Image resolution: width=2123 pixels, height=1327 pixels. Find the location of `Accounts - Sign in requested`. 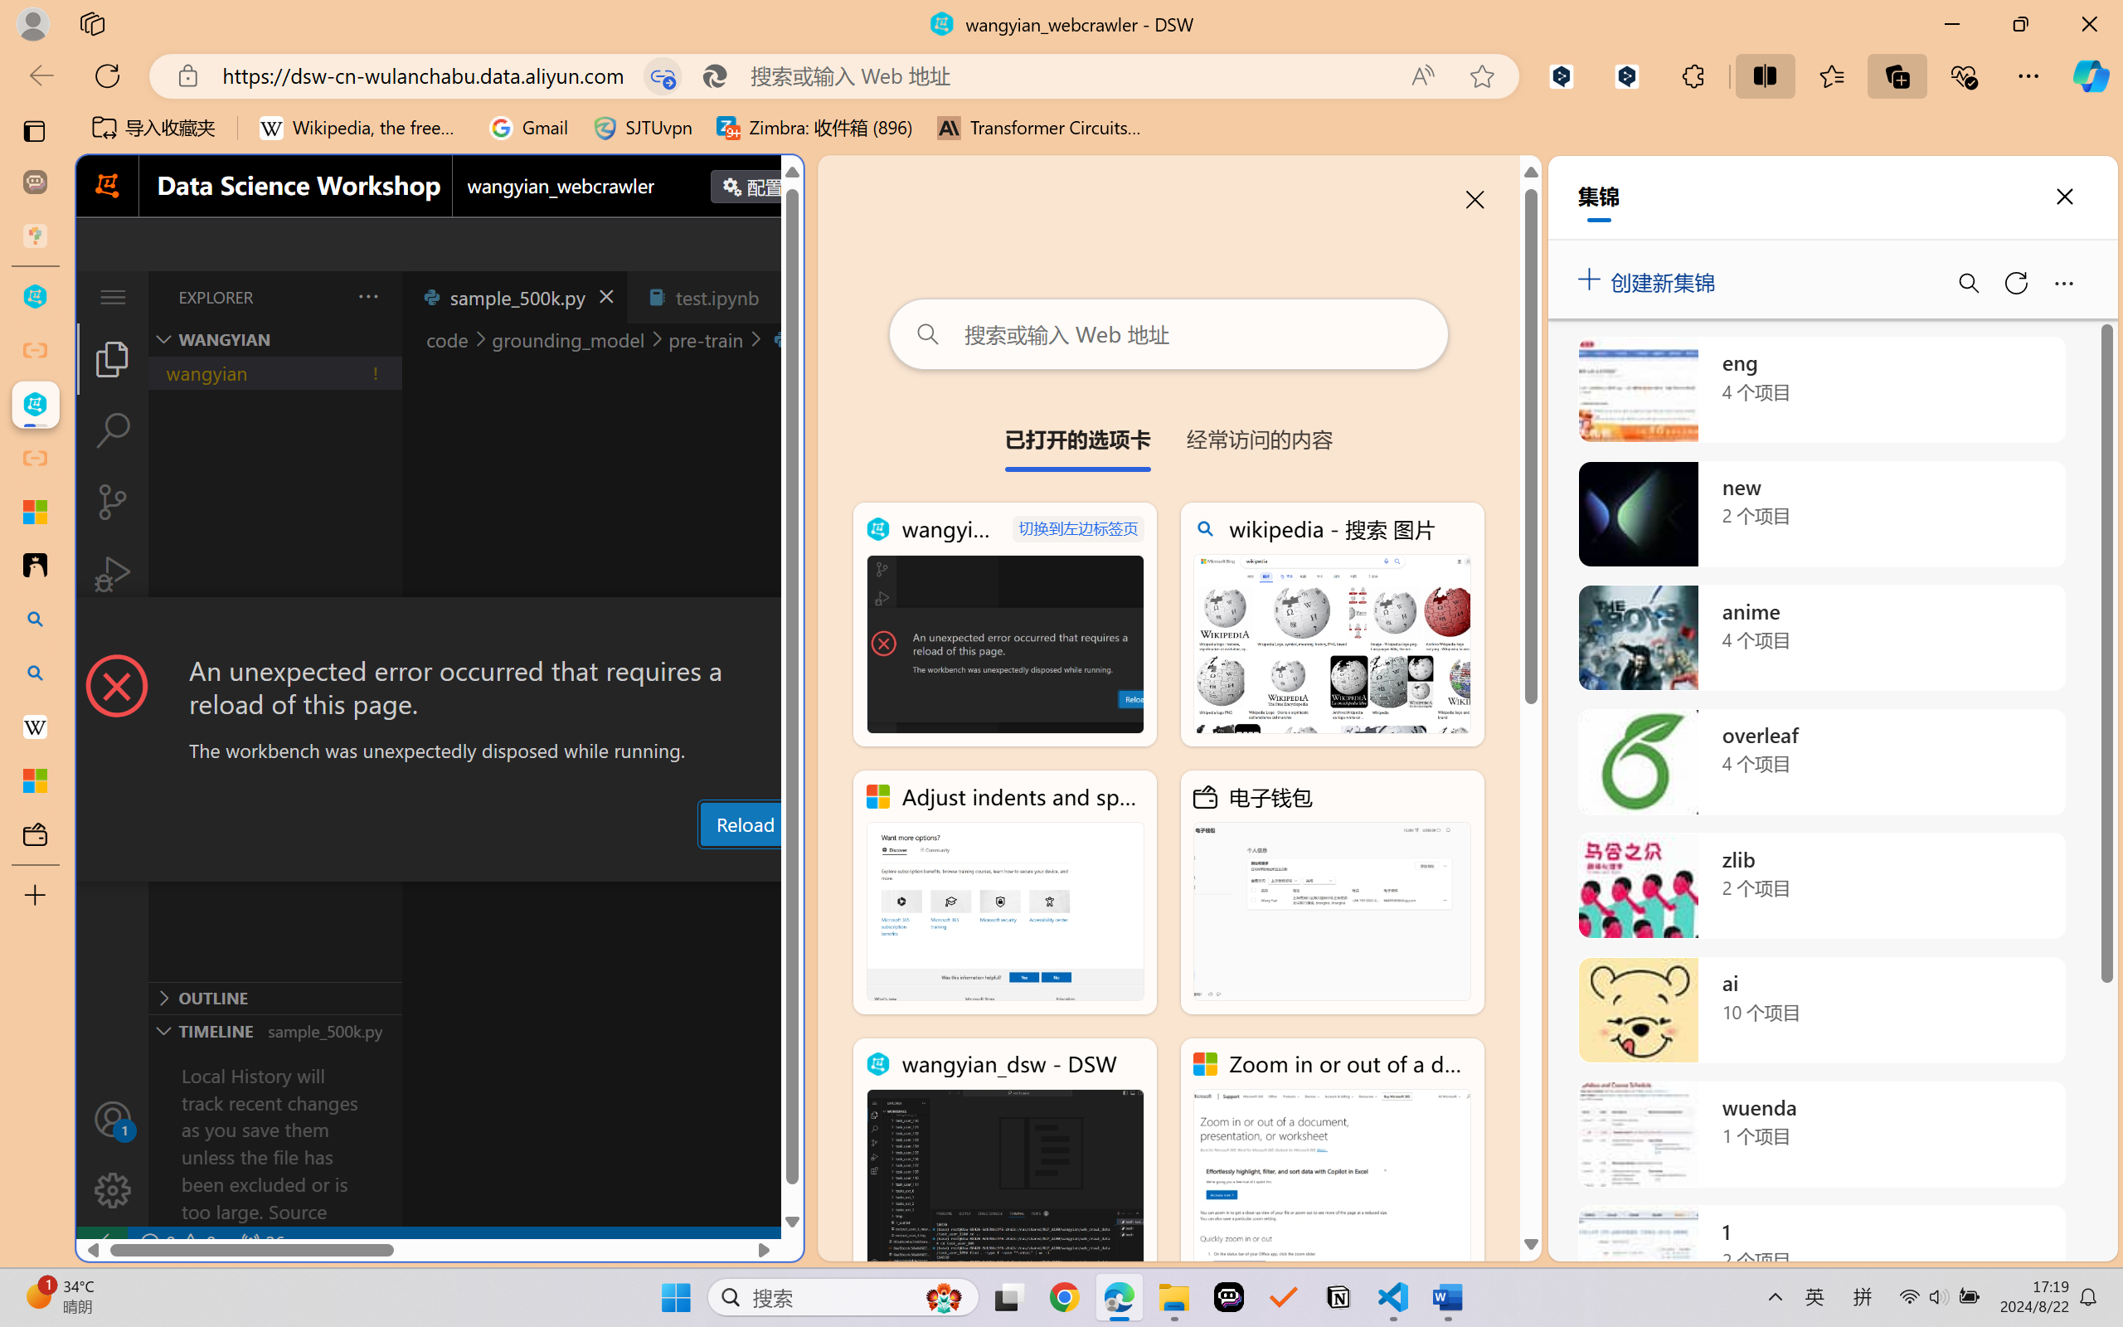

Accounts - Sign in requested is located at coordinates (113, 1119).